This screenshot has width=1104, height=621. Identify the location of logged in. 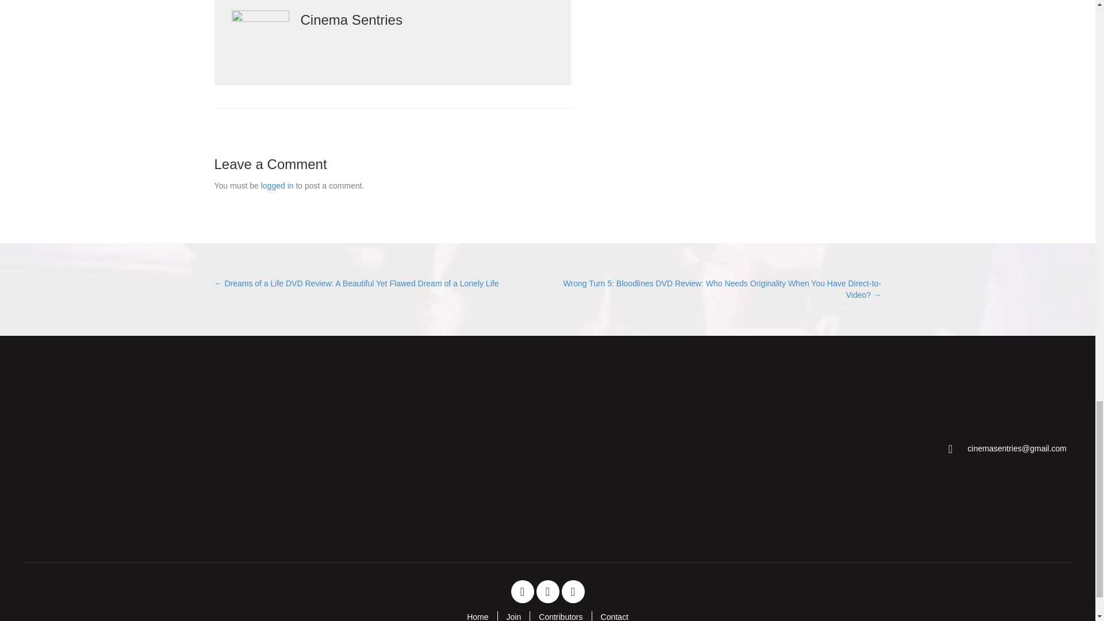
(277, 185).